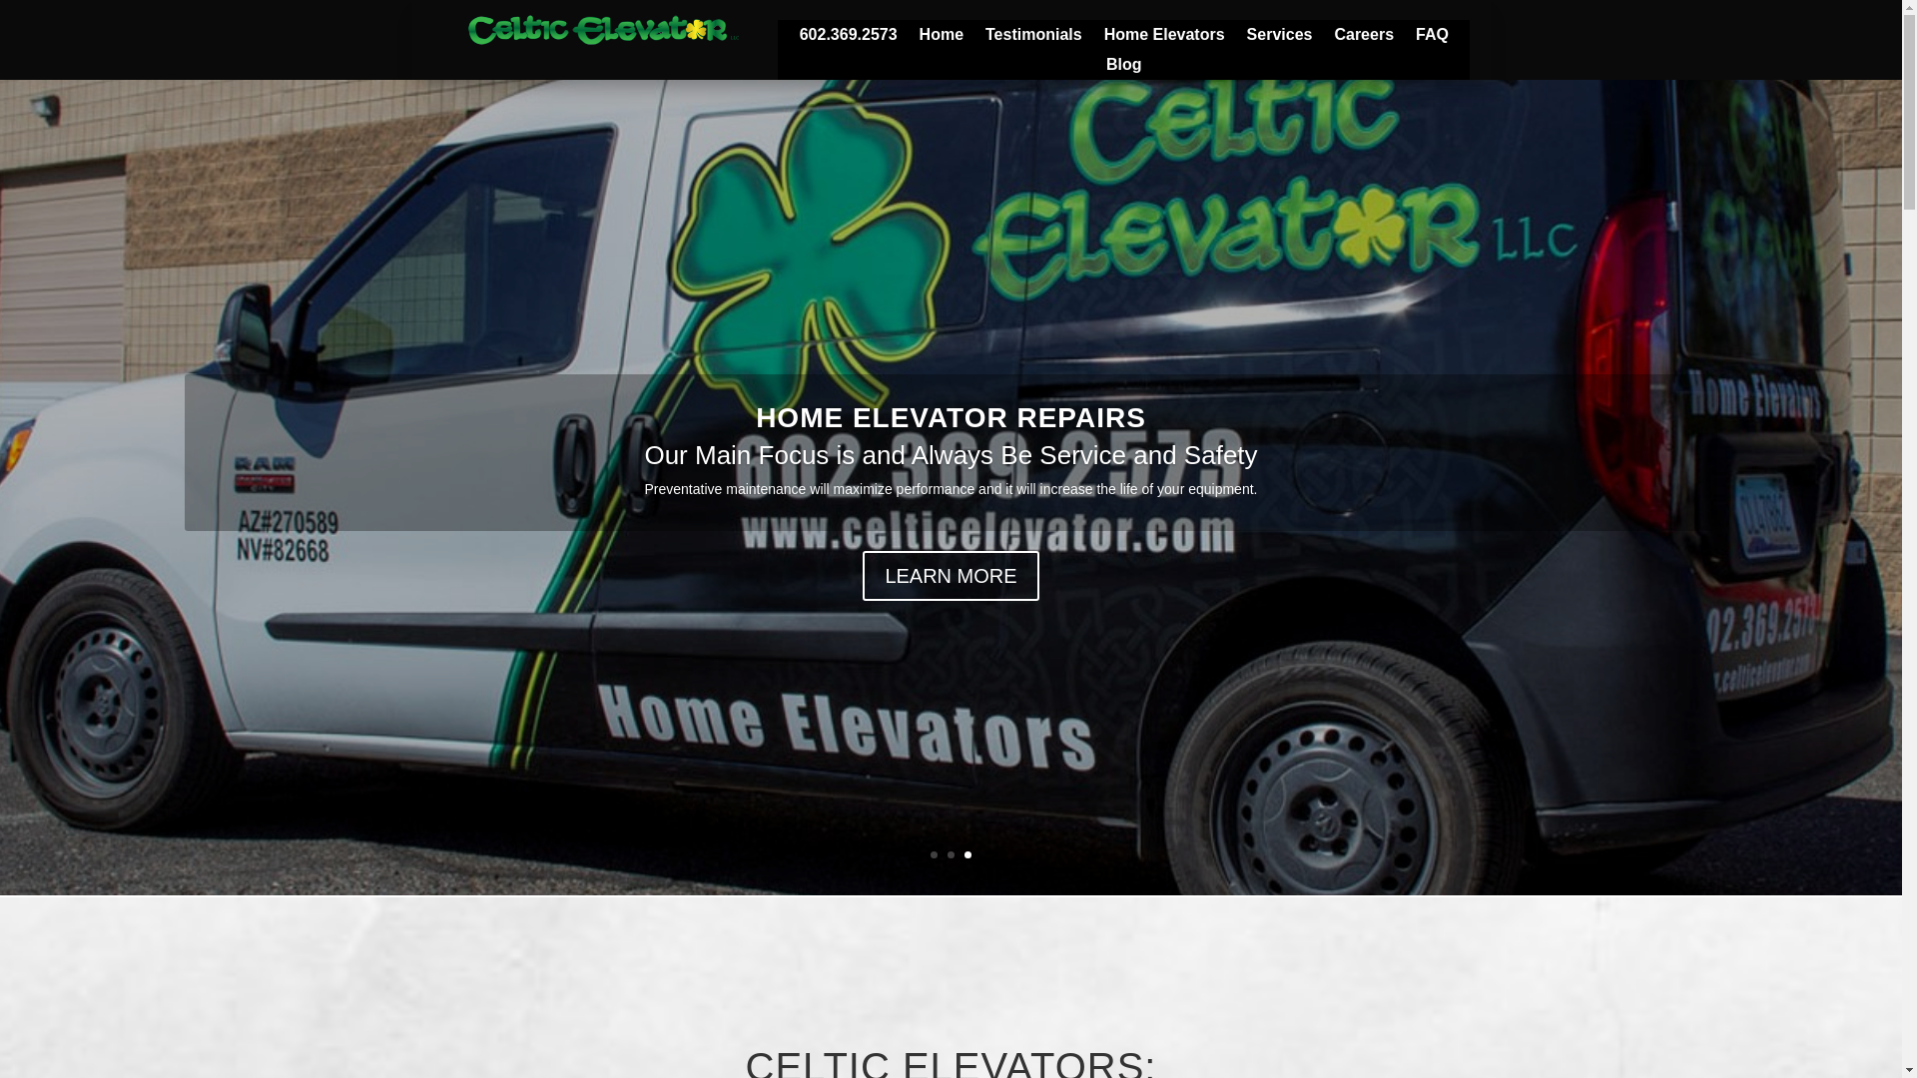 This screenshot has width=1917, height=1078. Describe the element at coordinates (1124, 68) in the screenshot. I see `Blog` at that location.